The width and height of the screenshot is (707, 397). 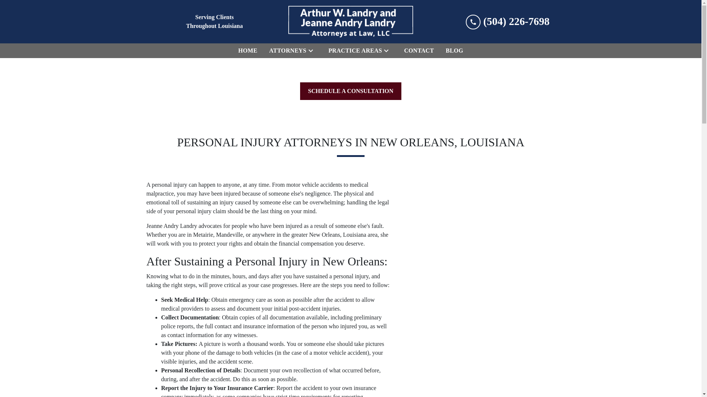 What do you see at coordinates (419, 50) in the screenshot?
I see `CONTACT` at bounding box center [419, 50].